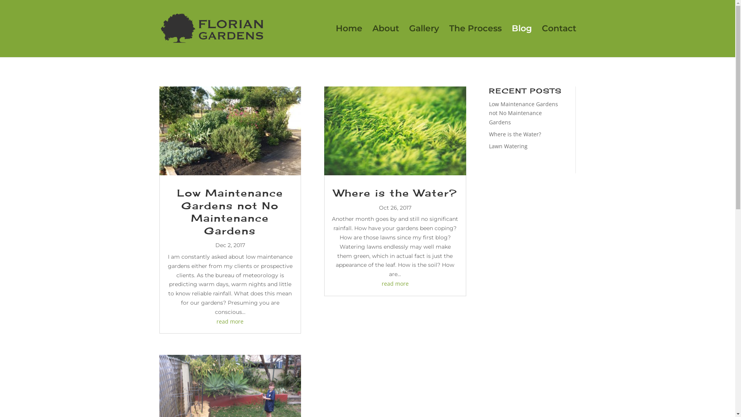 Image resolution: width=741 pixels, height=417 pixels. What do you see at coordinates (508, 146) in the screenshot?
I see `Lawn Watering` at bounding box center [508, 146].